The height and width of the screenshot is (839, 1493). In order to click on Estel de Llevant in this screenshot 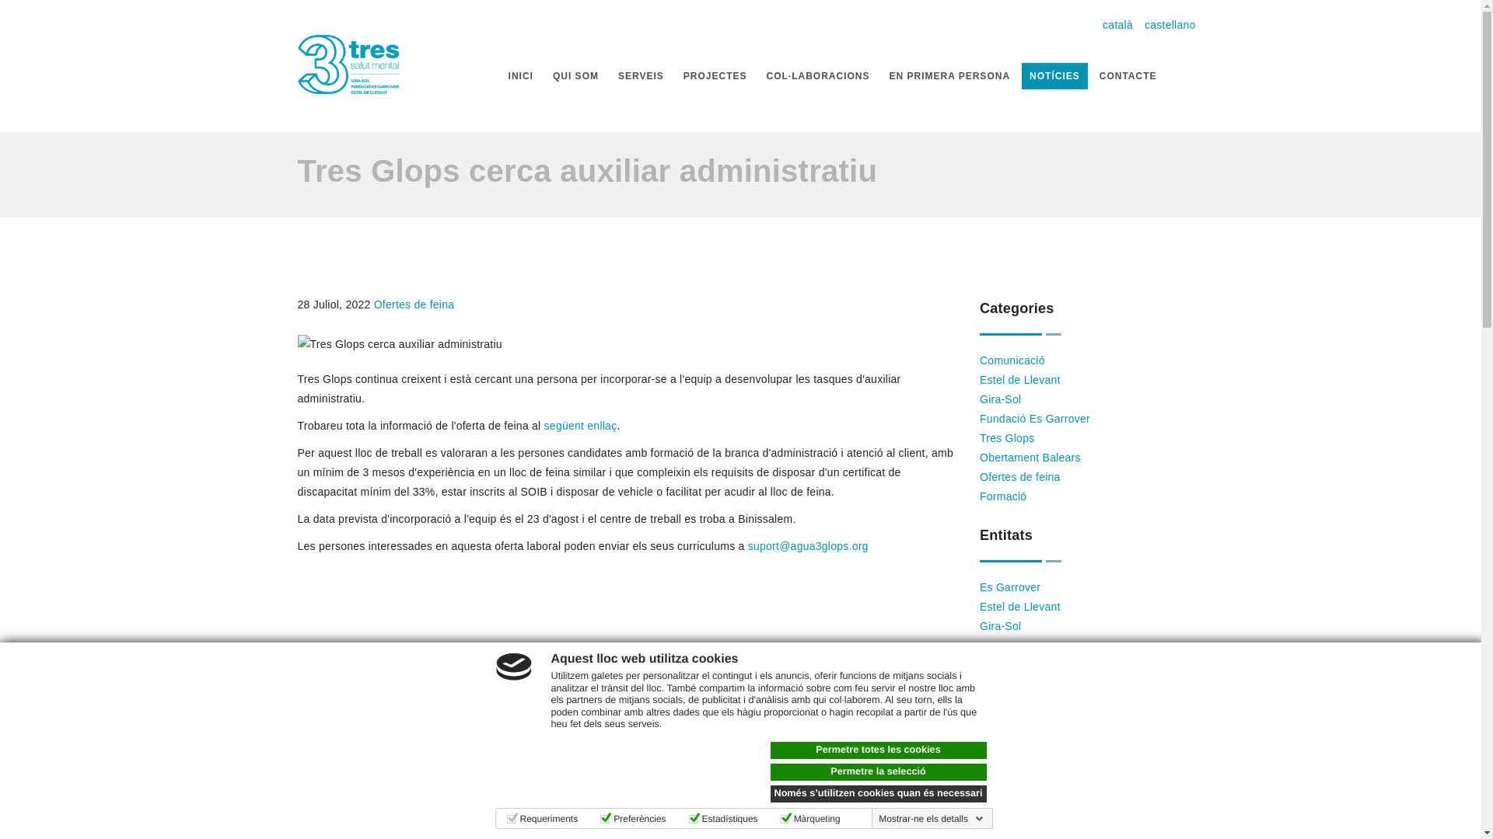, I will do `click(1020, 380)`.